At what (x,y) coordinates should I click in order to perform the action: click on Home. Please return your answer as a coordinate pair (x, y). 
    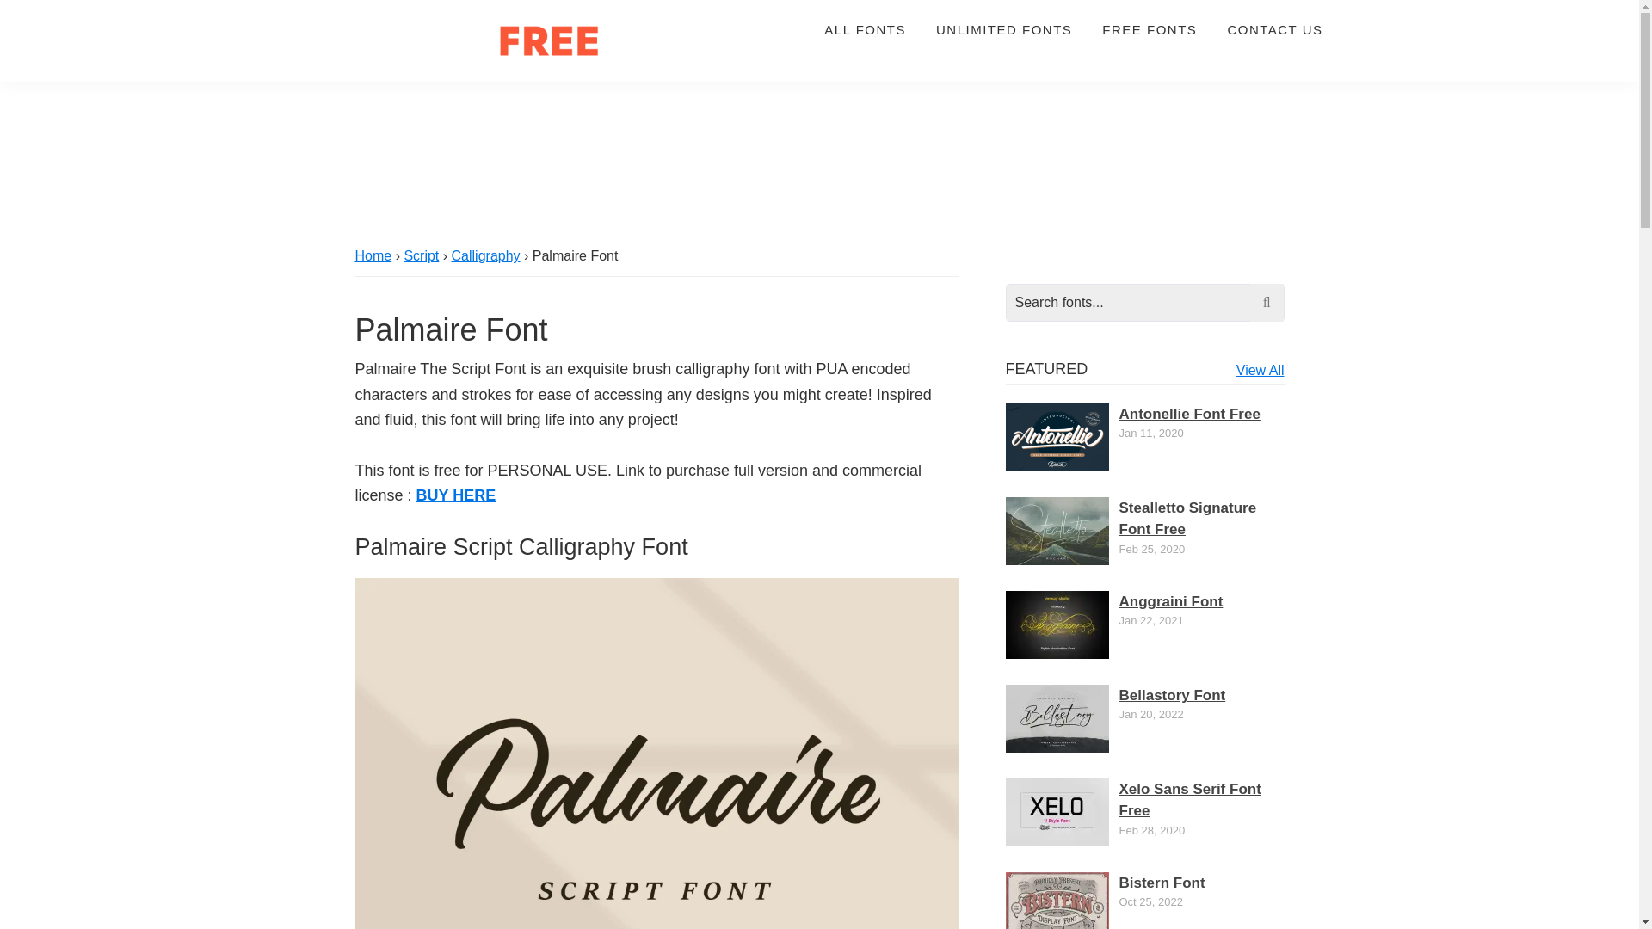
    Looking at the image, I should click on (373, 255).